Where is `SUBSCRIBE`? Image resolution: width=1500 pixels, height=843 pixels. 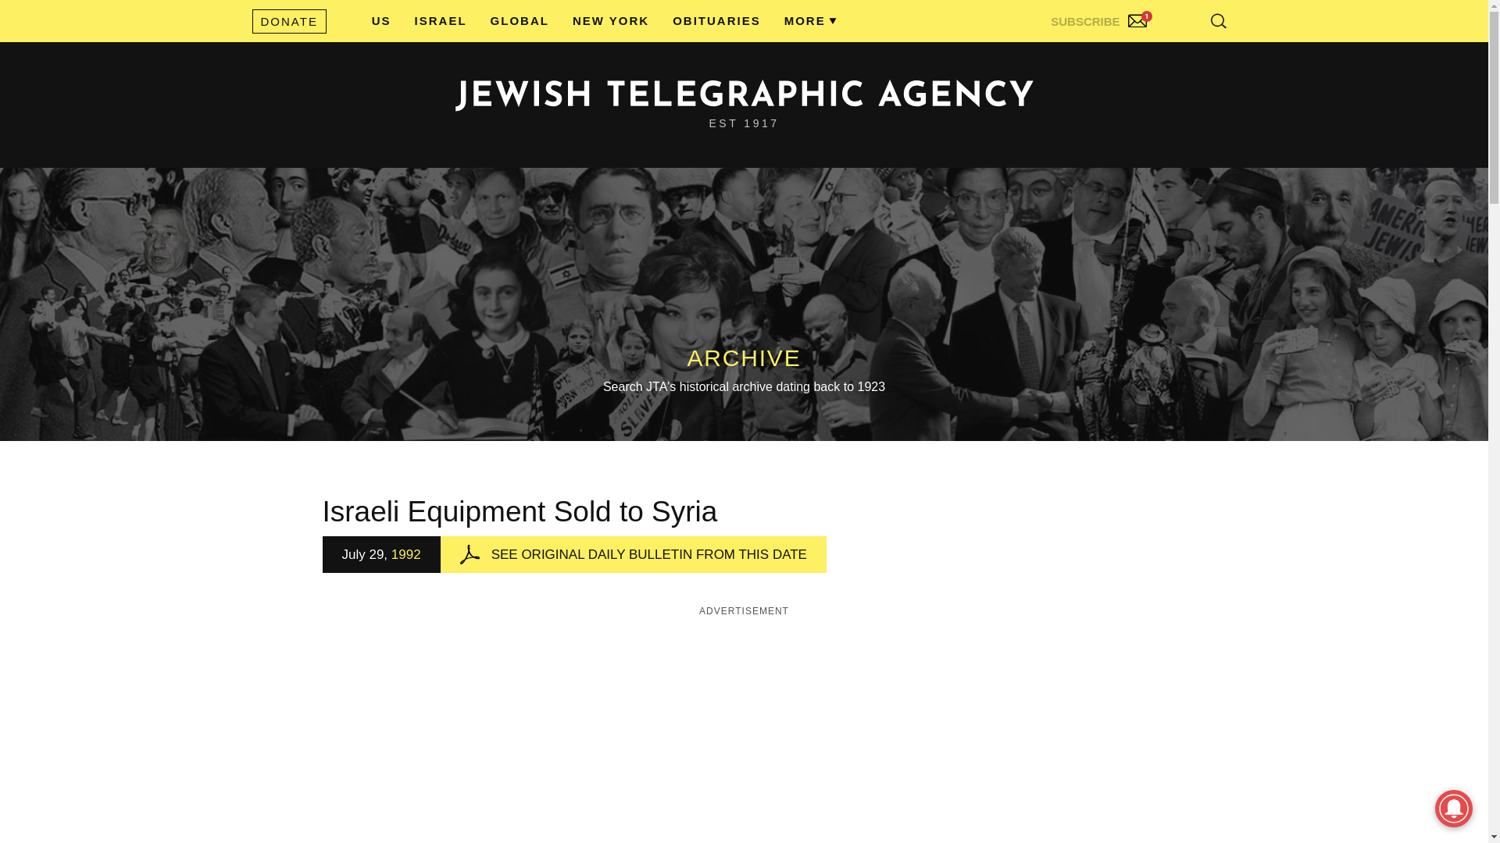
SUBSCRIBE is located at coordinates (1101, 17).